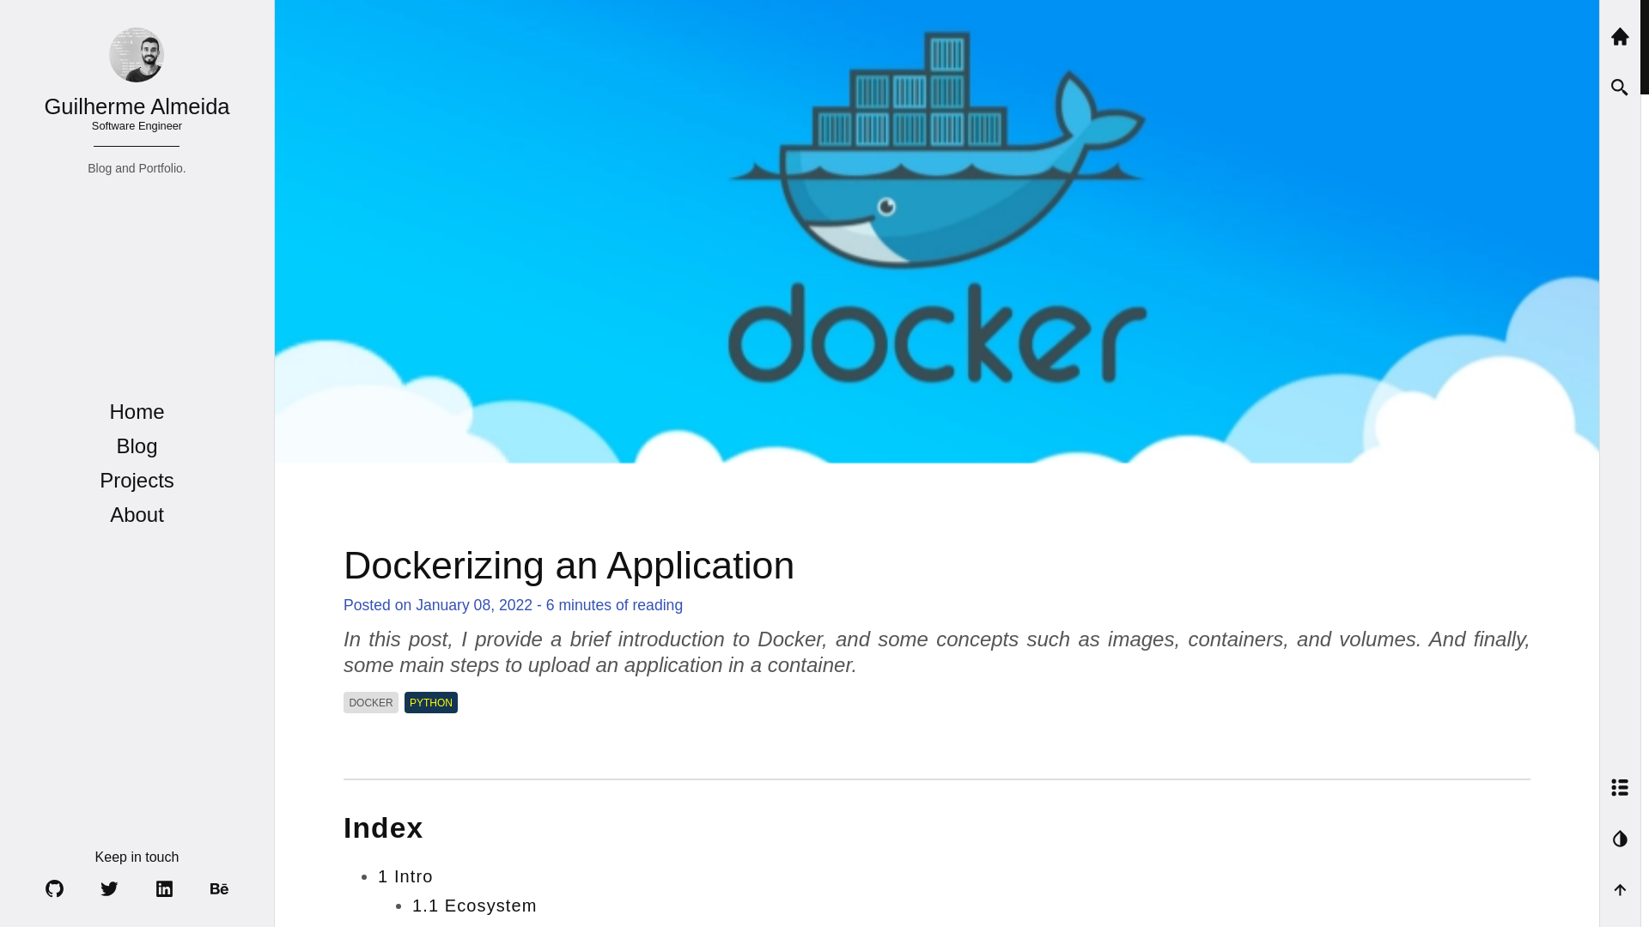 Image resolution: width=1649 pixels, height=927 pixels. I want to click on Github, so click(55, 888).